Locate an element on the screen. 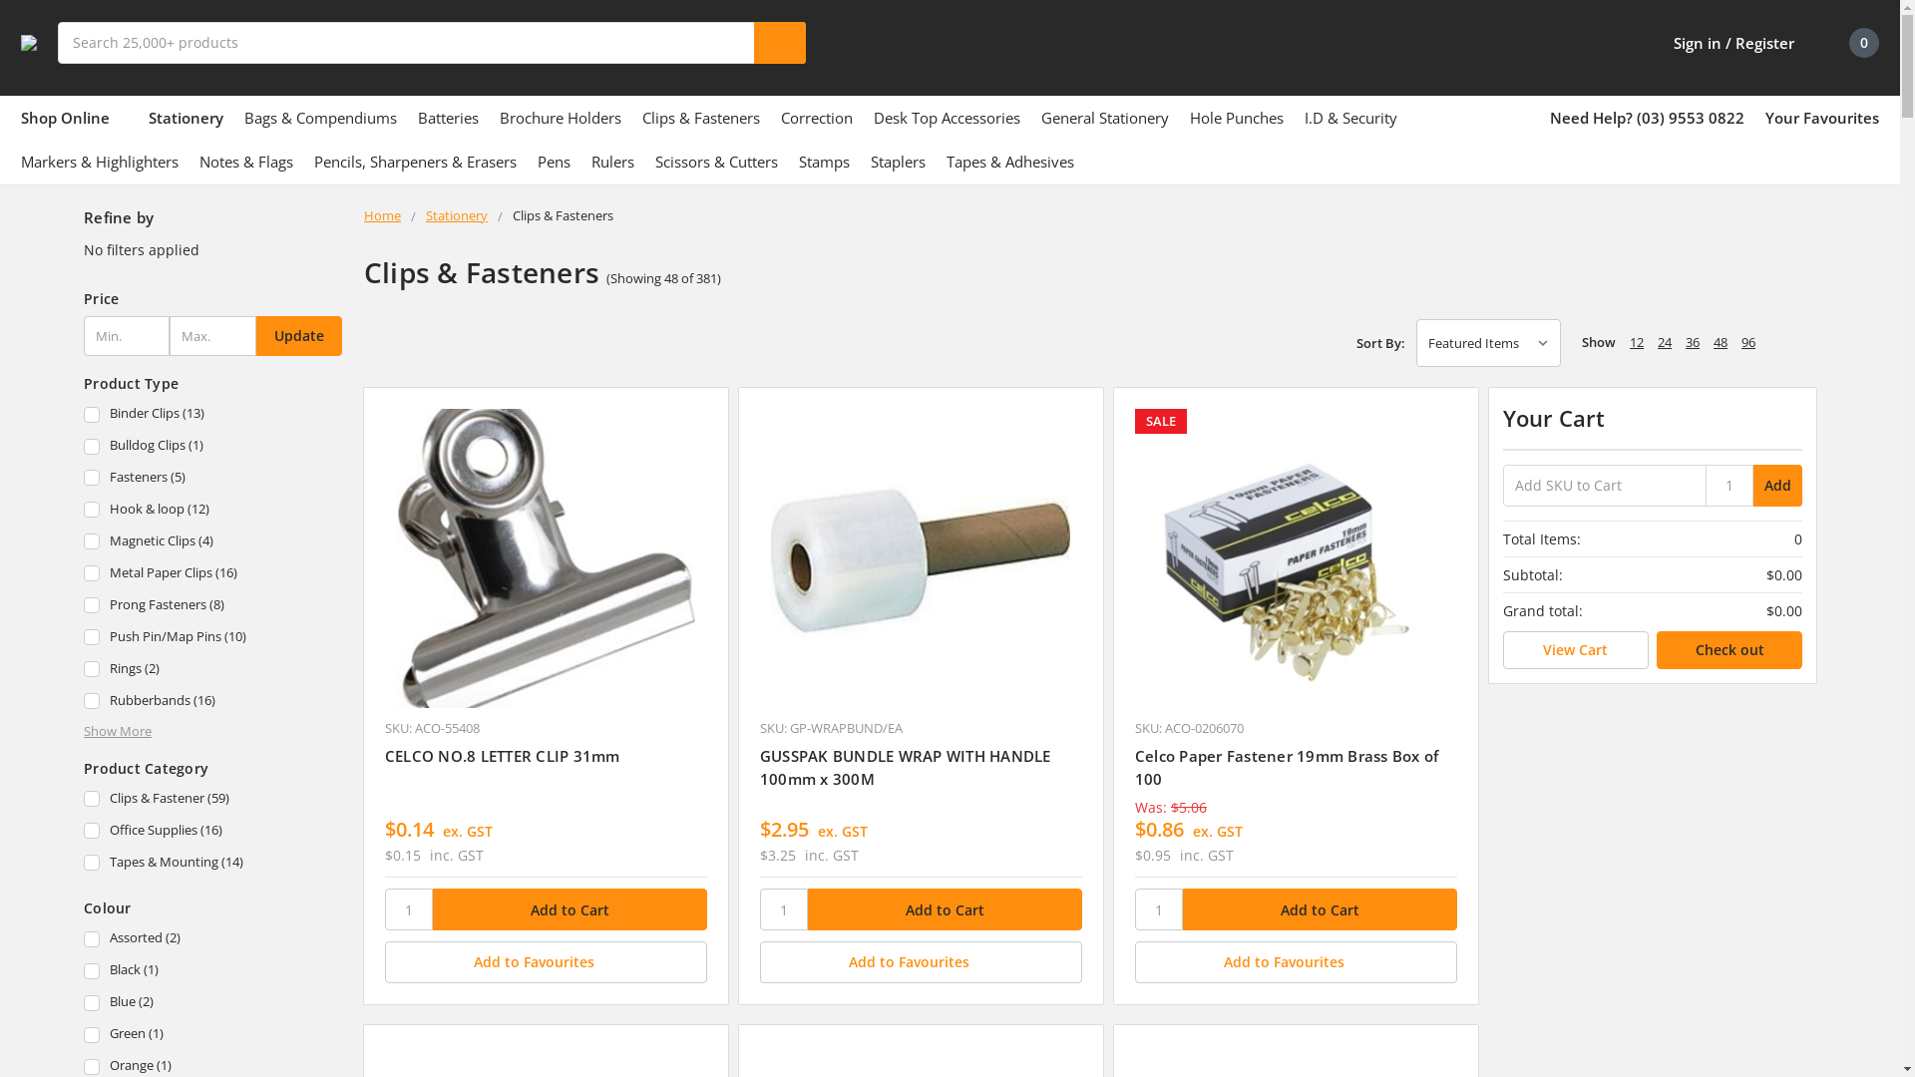 This screenshot has width=1915, height=1077. Add to Favourites is located at coordinates (922, 962).